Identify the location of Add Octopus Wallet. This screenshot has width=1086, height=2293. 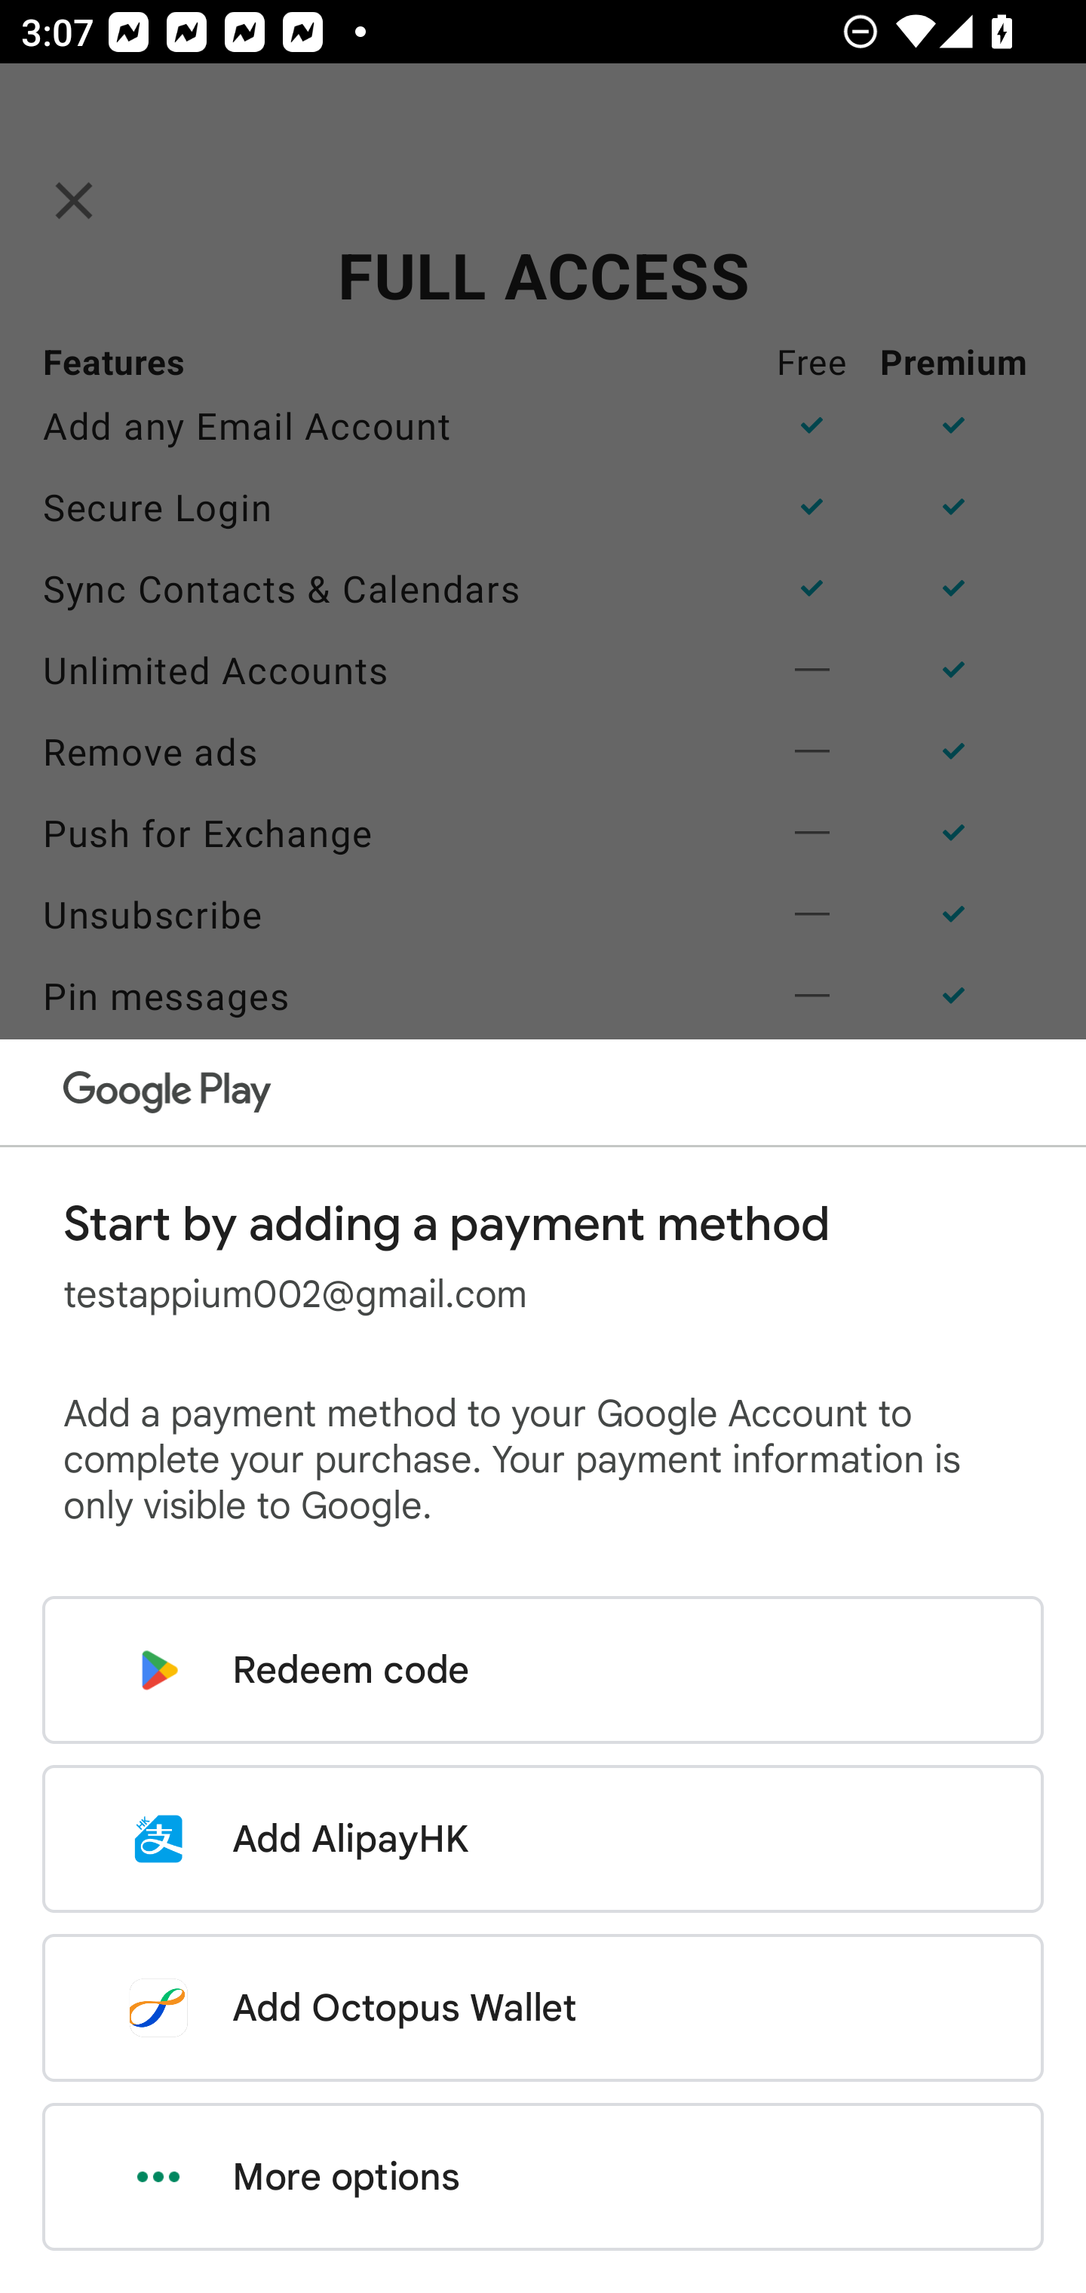
(543, 2007).